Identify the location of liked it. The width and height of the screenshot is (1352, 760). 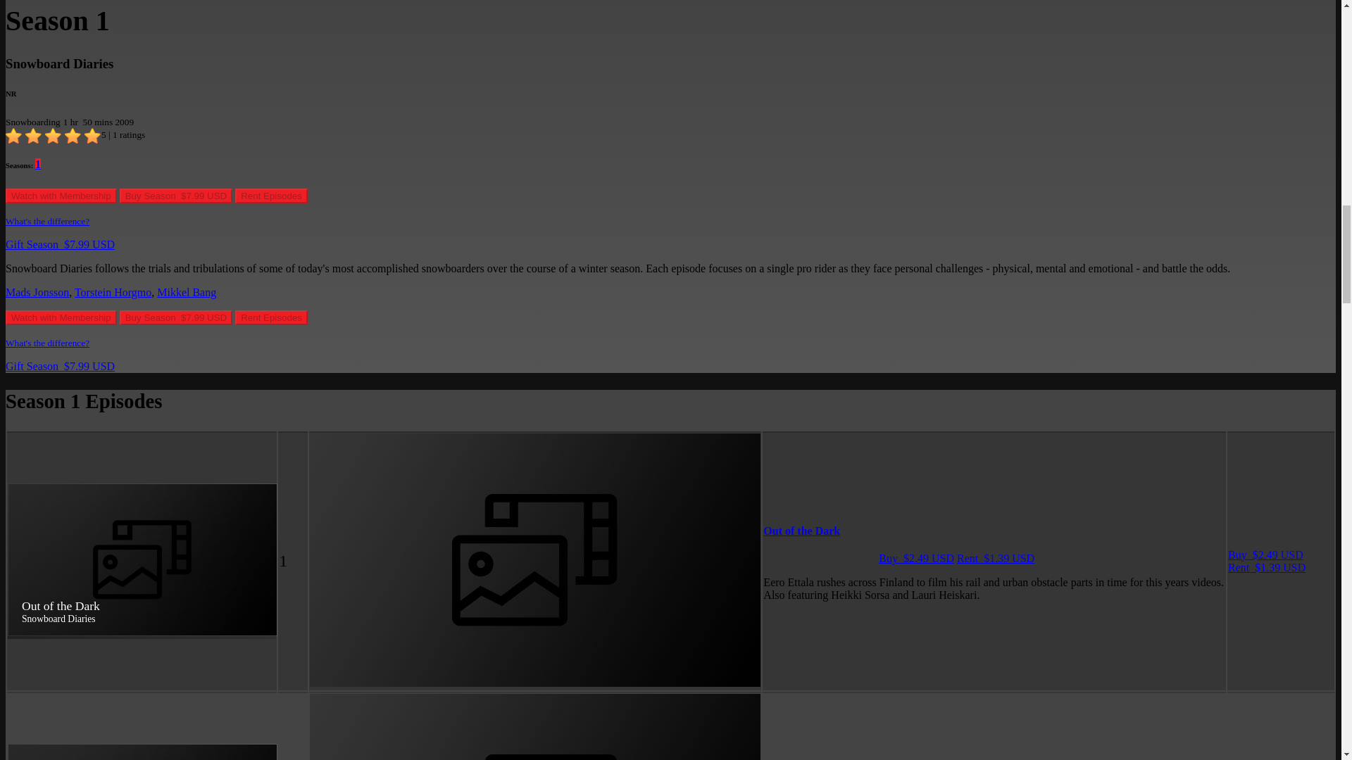
(54, 137).